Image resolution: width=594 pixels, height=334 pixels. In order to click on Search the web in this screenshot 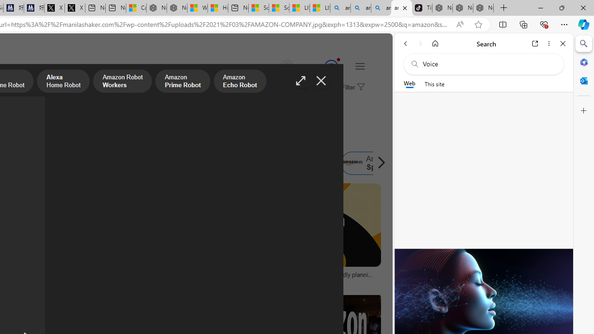, I will do `click(488, 64)`.